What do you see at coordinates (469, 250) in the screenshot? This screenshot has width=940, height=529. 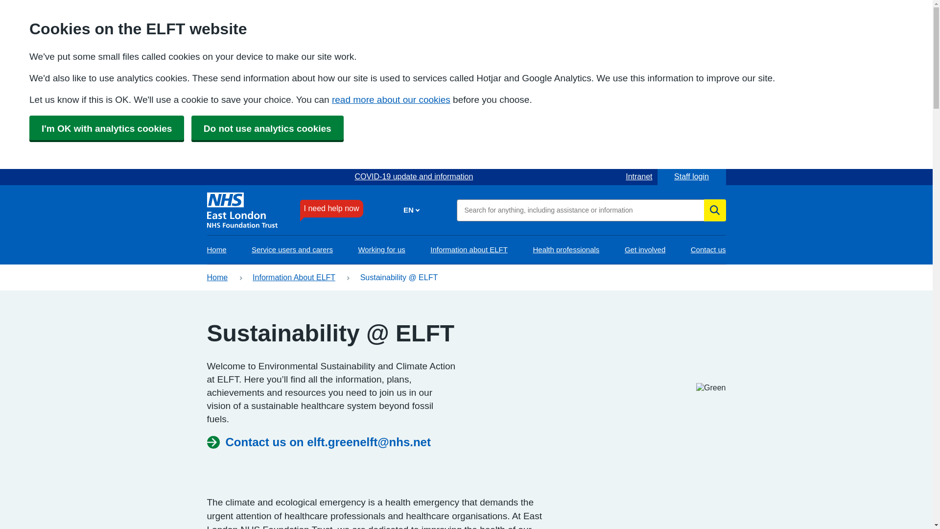 I see `Information about ELFT` at bounding box center [469, 250].